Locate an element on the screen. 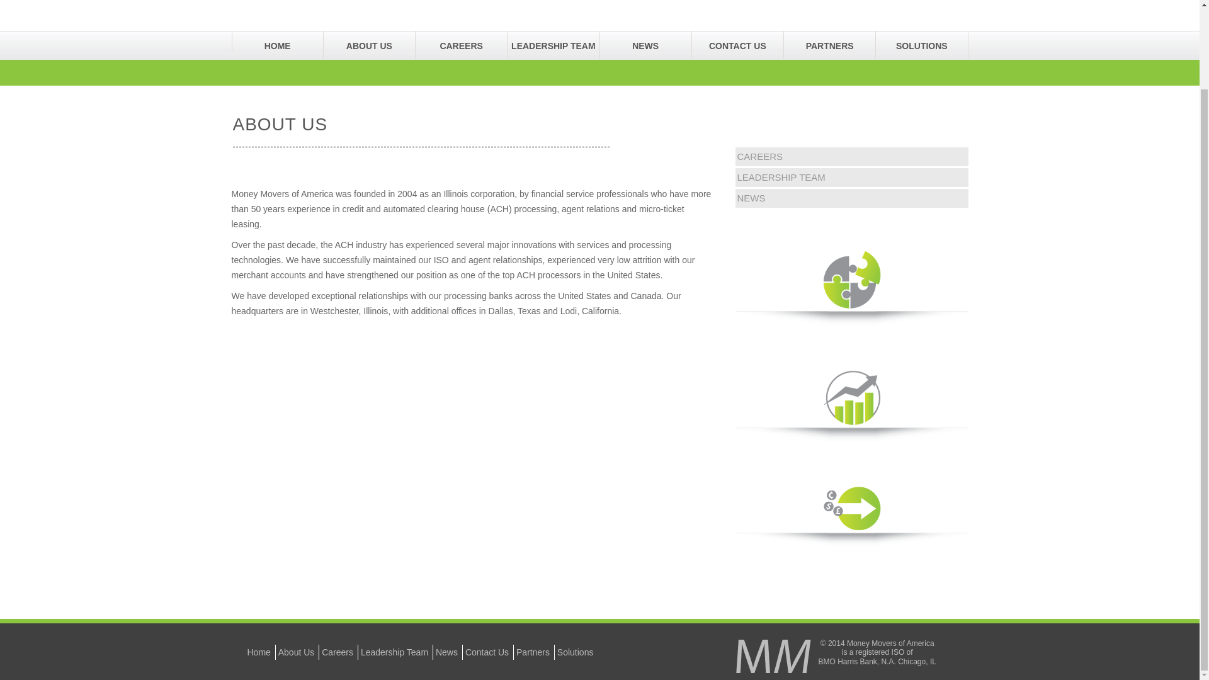  Leadership Team is located at coordinates (394, 652).